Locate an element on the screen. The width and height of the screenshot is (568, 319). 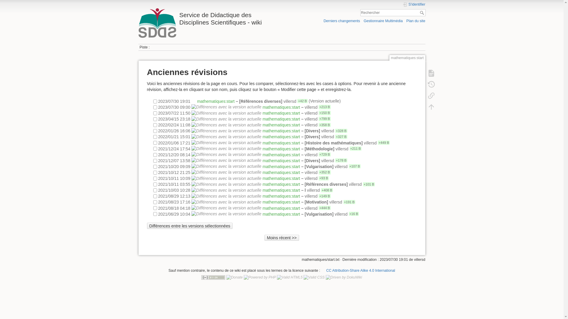
Afficher la page [v] is located at coordinates (431, 73).